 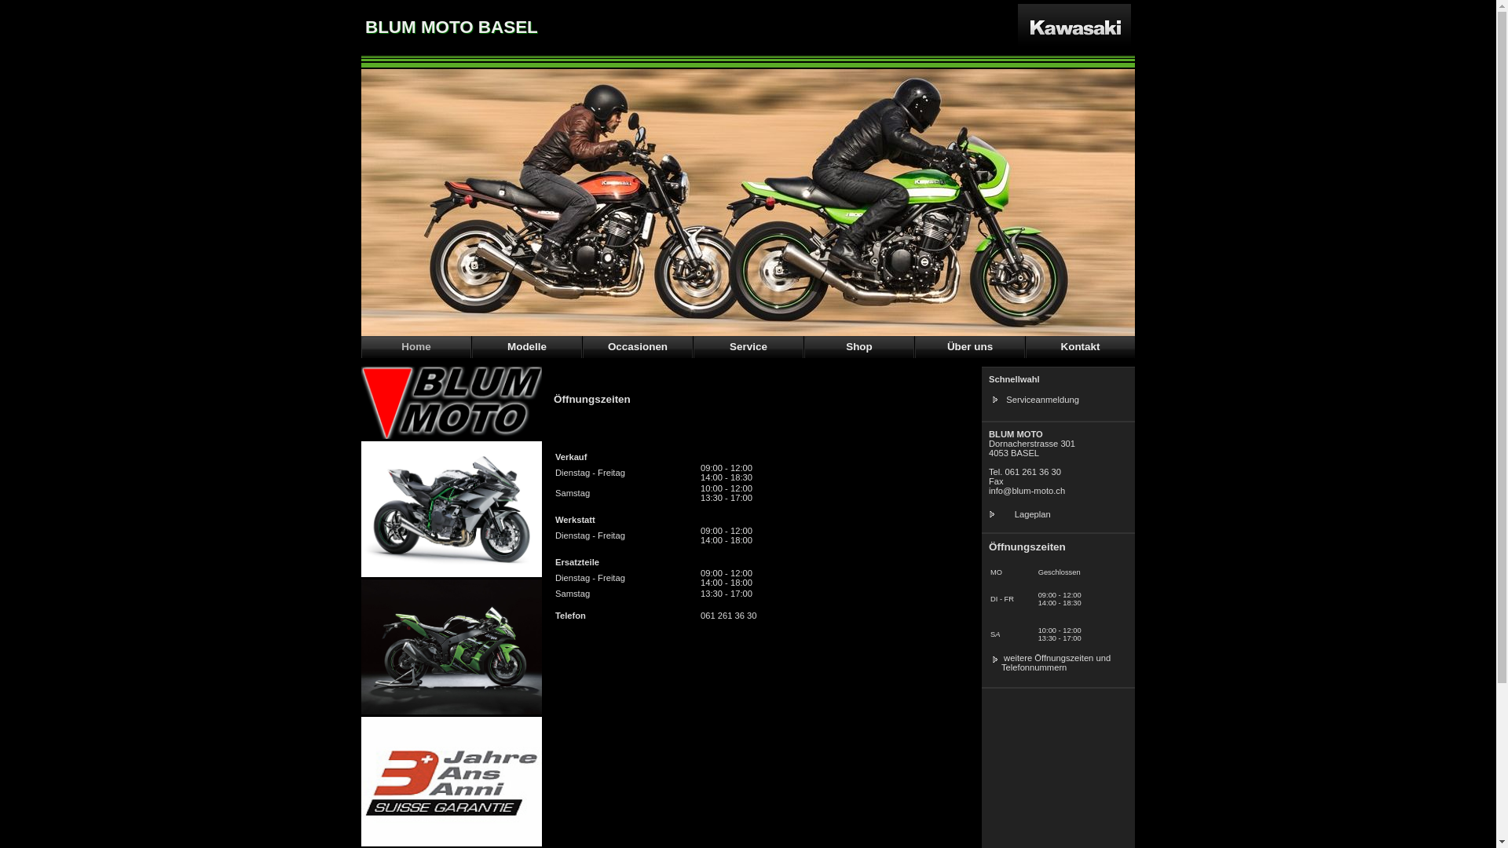 I want to click on Shop, so click(x=859, y=347).